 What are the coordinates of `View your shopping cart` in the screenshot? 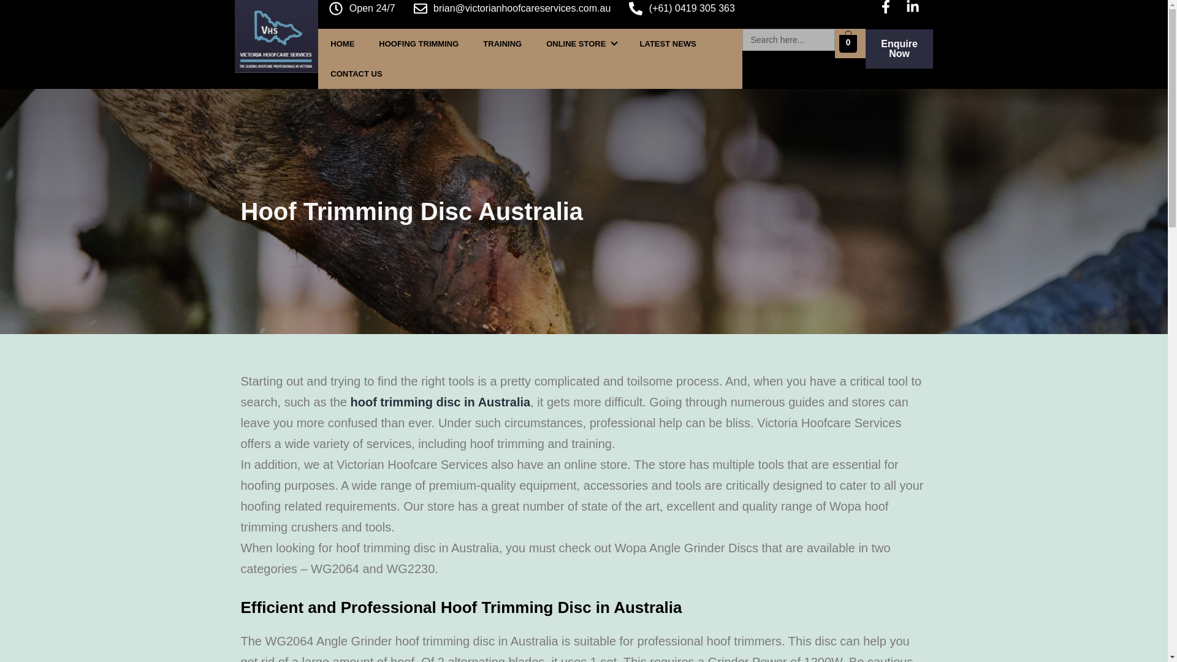 It's located at (847, 43).